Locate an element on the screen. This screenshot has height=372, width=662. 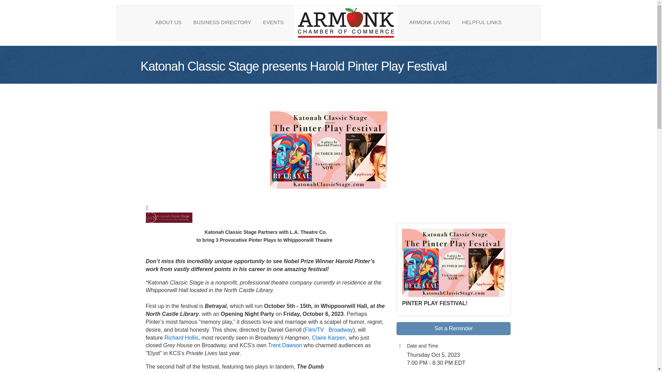
Broadway is located at coordinates (341, 330).